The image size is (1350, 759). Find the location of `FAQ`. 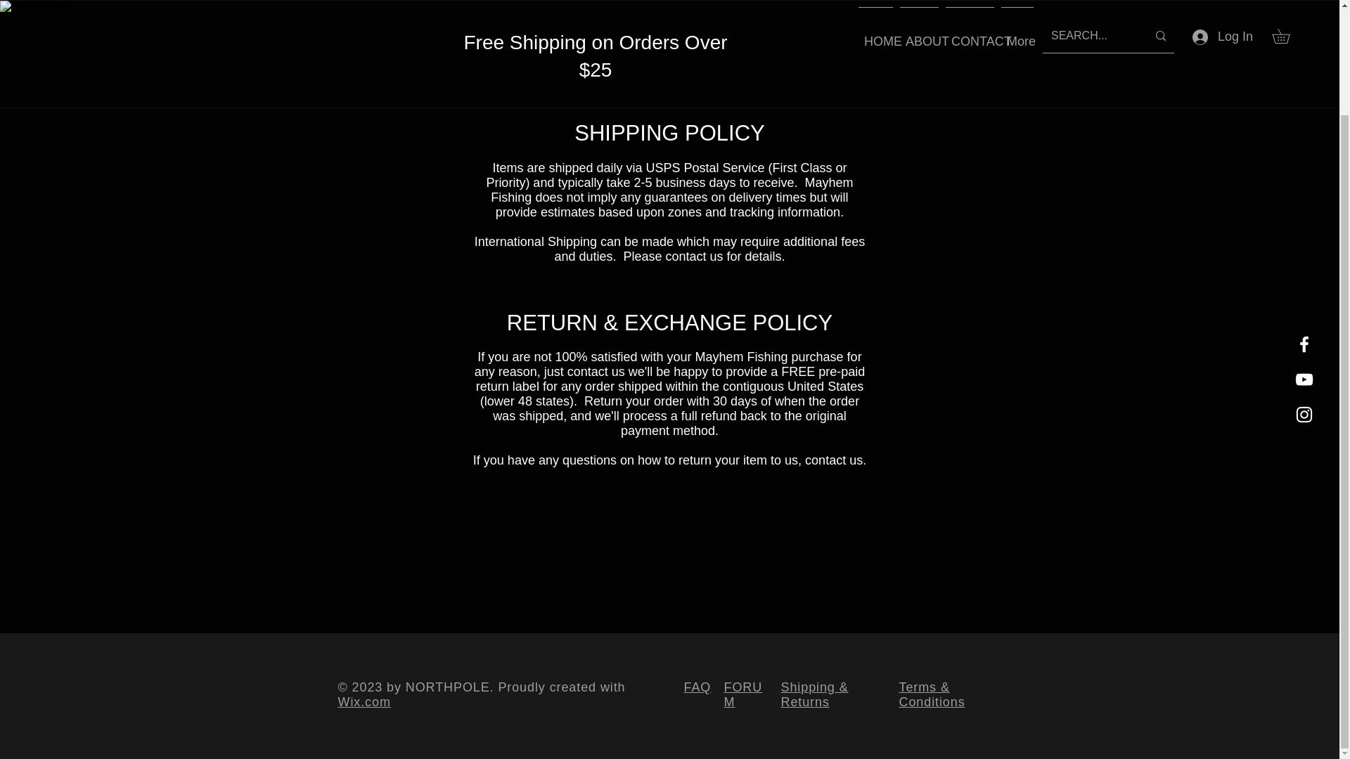

FAQ is located at coordinates (697, 687).